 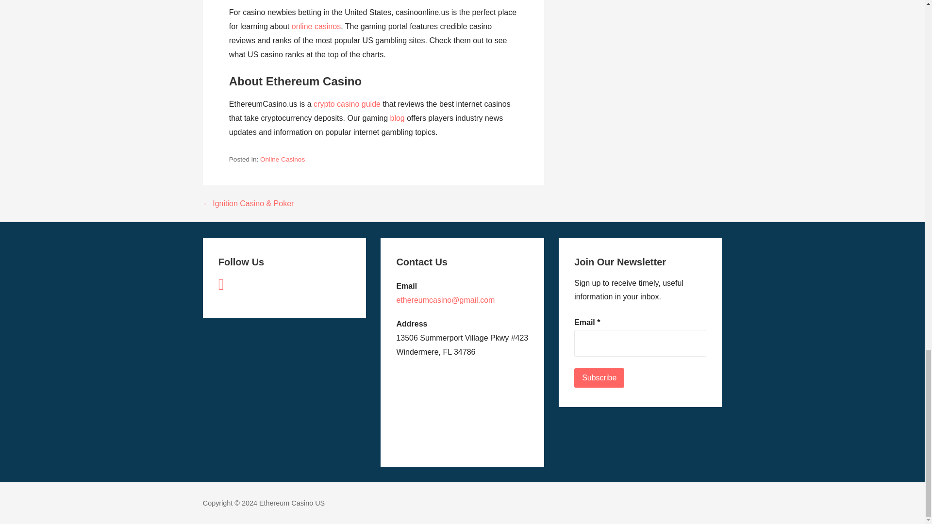 I want to click on Subscribe, so click(x=599, y=378).